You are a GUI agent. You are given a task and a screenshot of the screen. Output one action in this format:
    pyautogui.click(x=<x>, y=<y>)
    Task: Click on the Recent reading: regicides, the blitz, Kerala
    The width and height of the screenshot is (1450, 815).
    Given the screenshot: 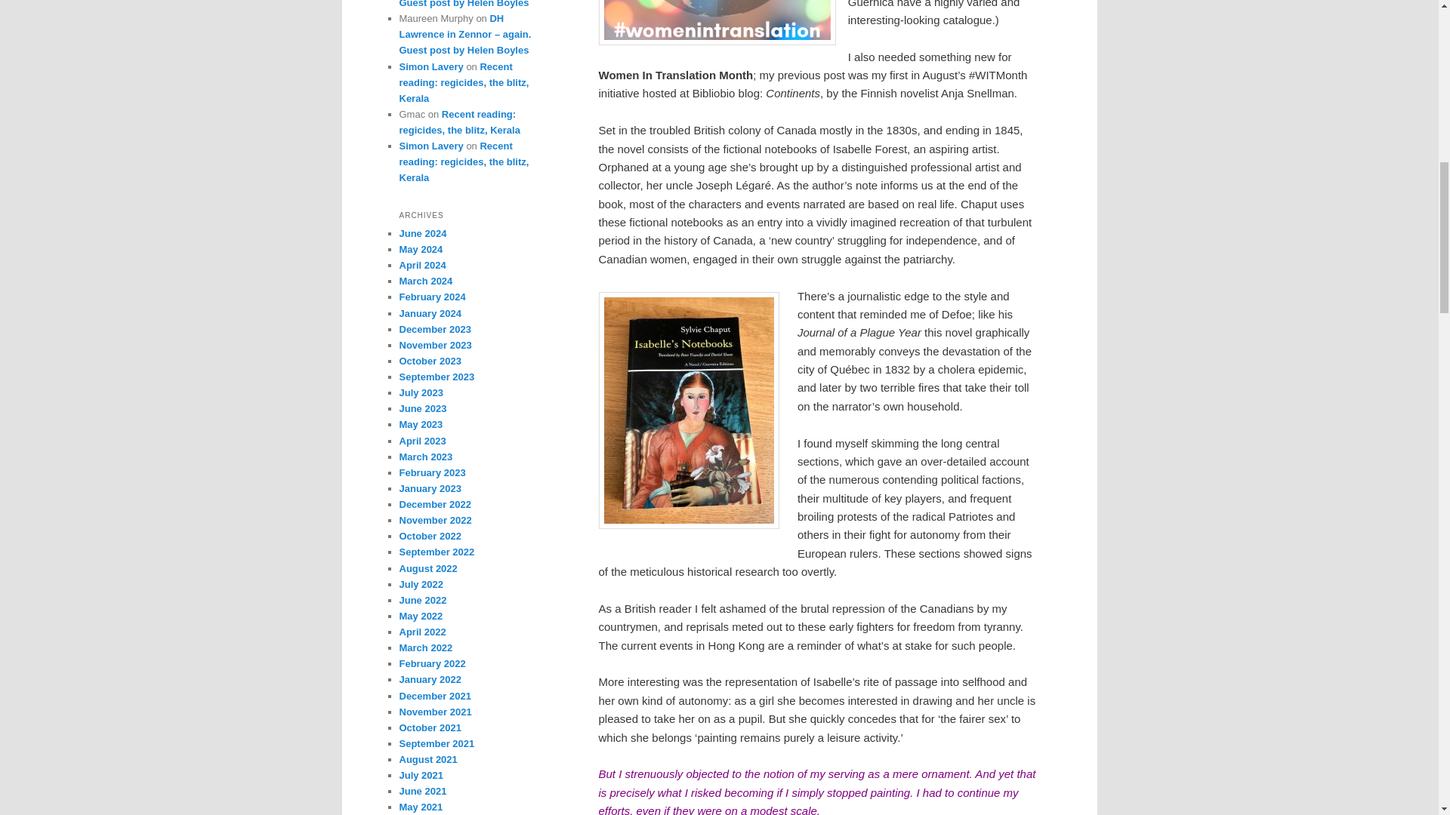 What is the action you would take?
    pyautogui.click(x=459, y=122)
    